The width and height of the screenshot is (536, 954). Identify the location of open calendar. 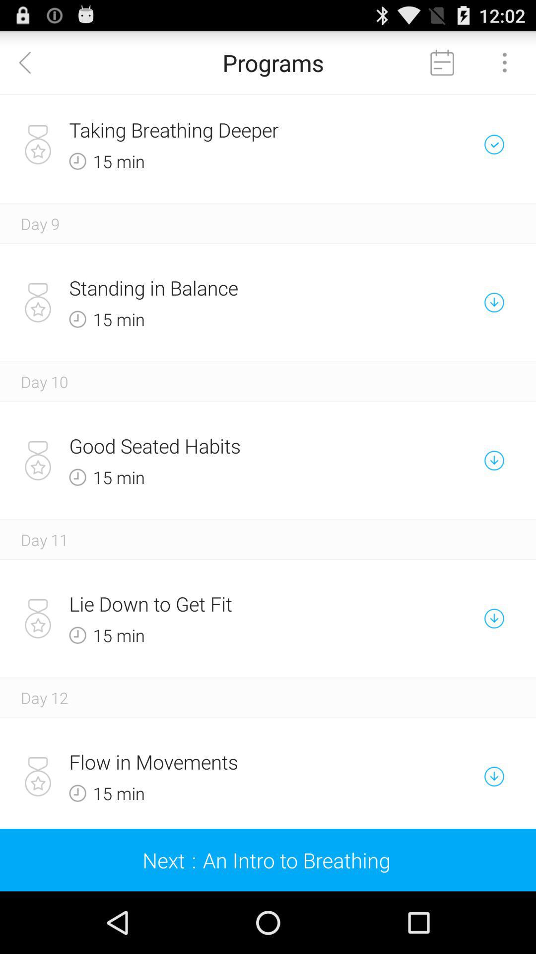
(442, 63).